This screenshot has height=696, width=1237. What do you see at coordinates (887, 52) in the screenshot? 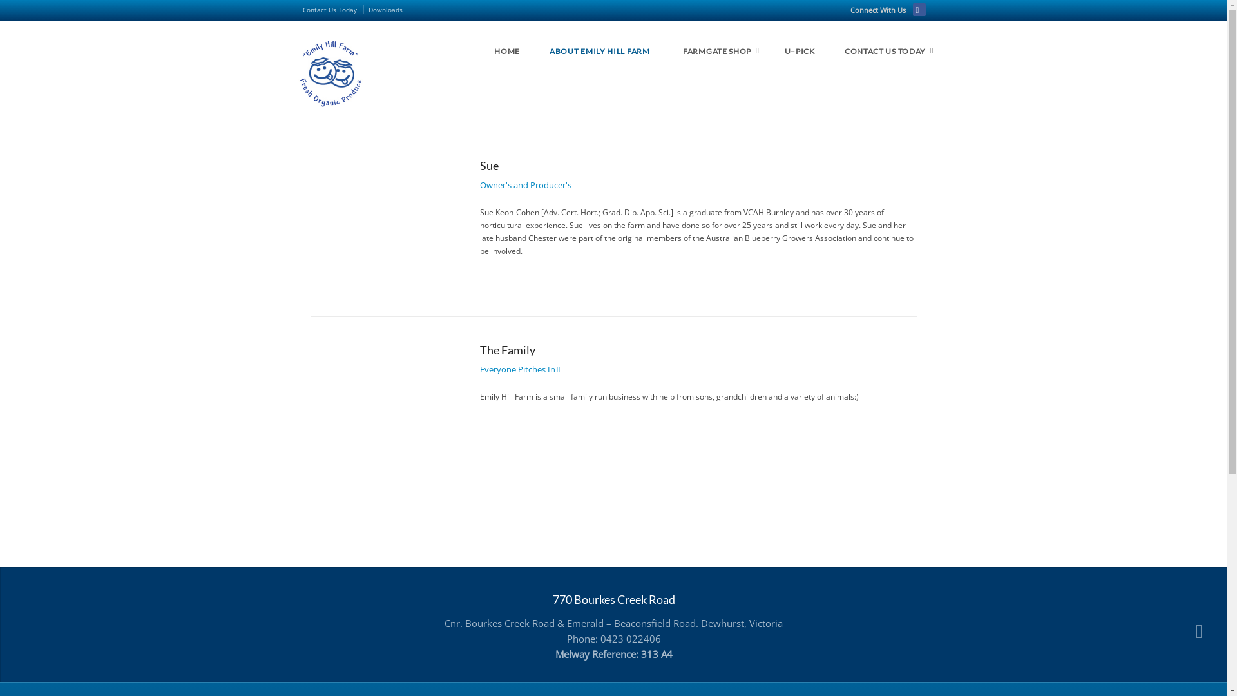
I see `CONTACT US TODAY` at bounding box center [887, 52].